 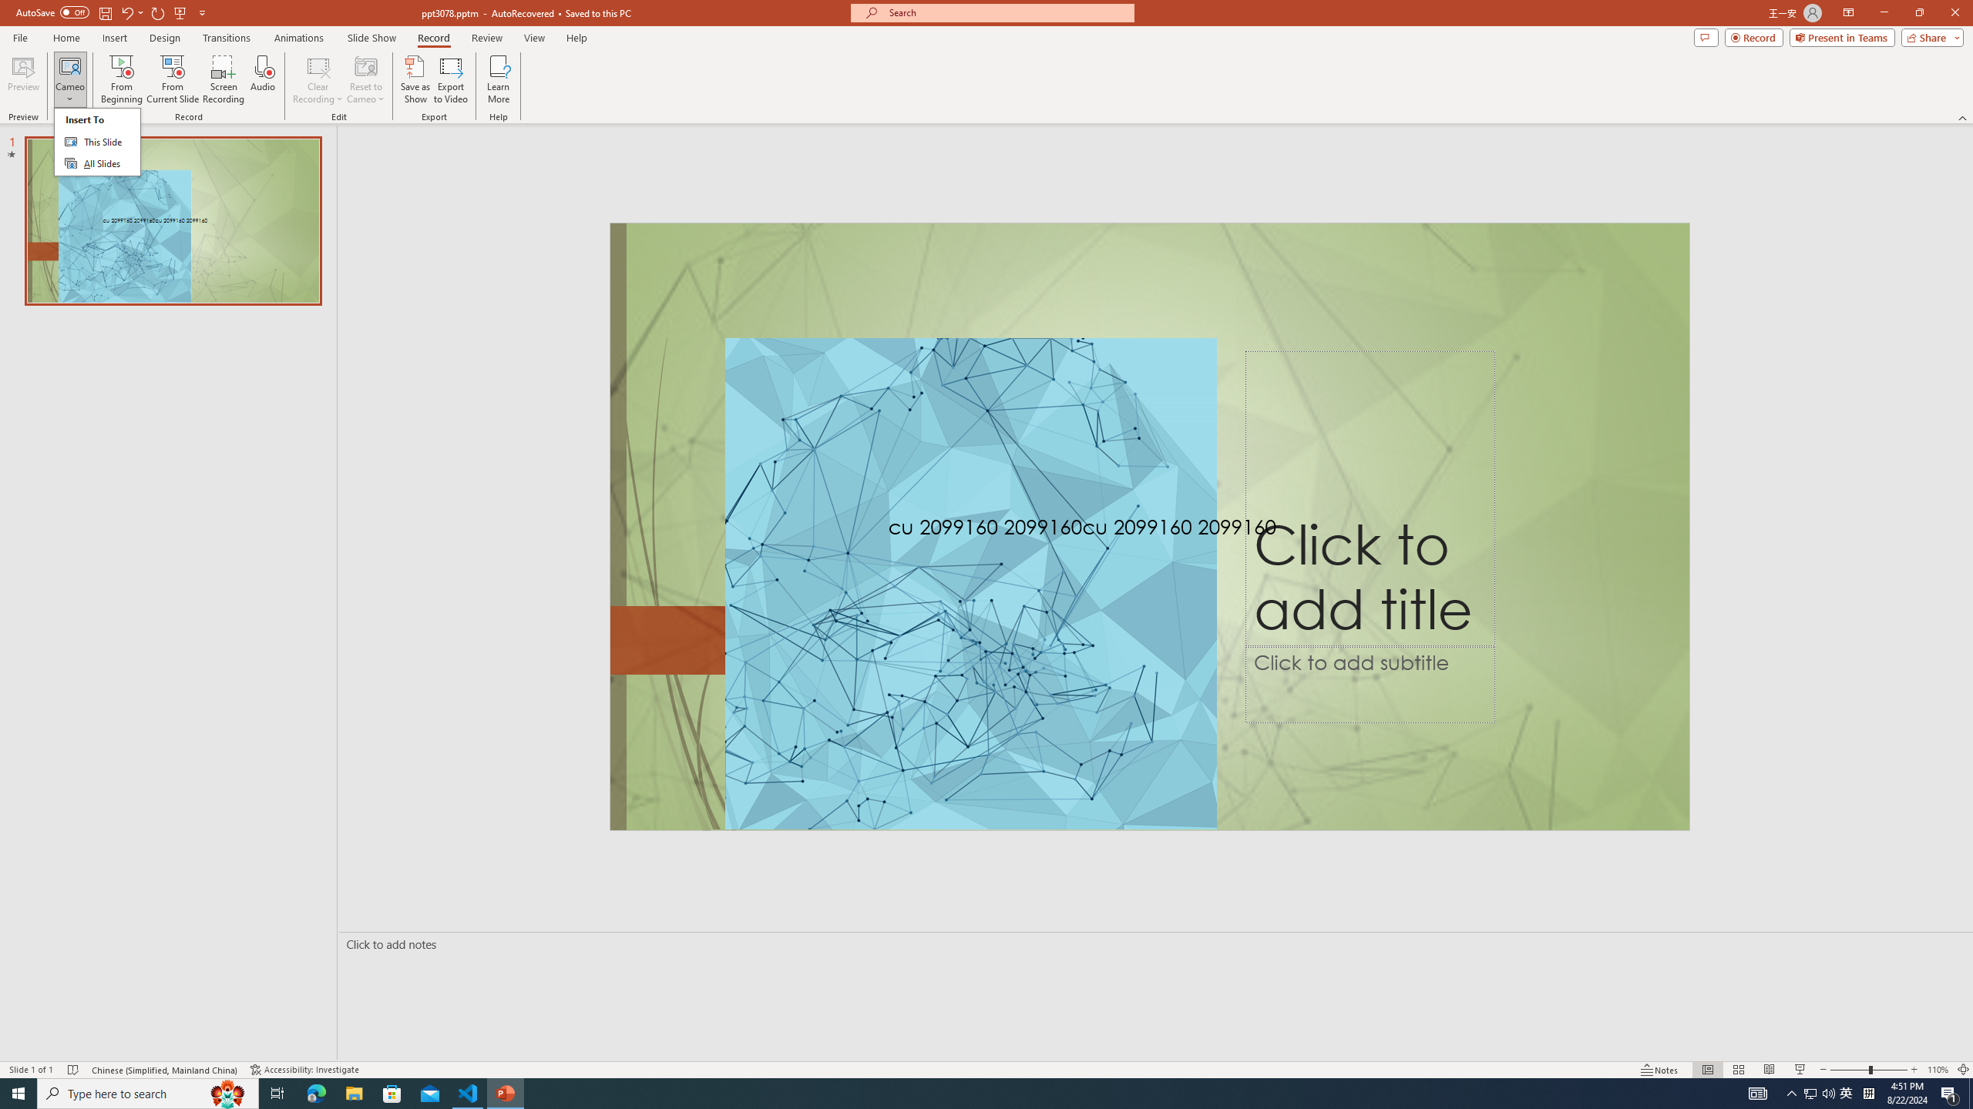 What do you see at coordinates (487, 38) in the screenshot?
I see `Review` at bounding box center [487, 38].